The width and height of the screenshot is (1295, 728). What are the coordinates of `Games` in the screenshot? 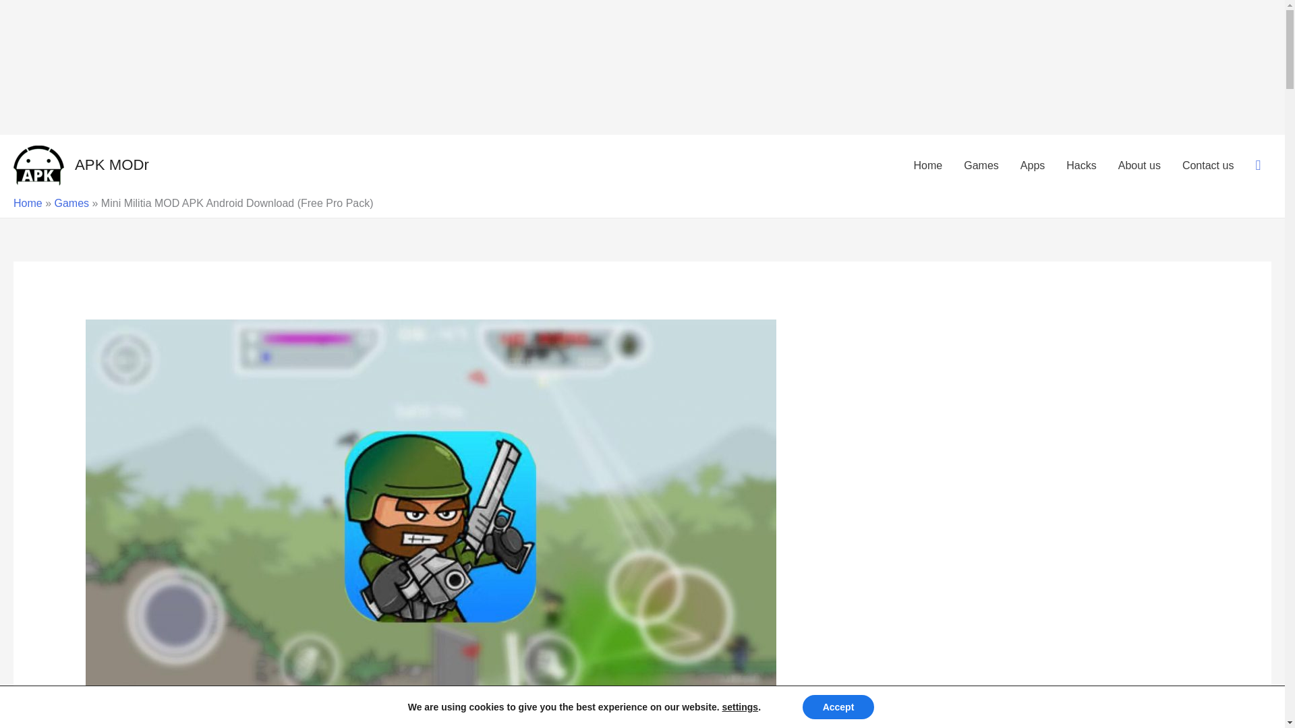 It's located at (71, 202).